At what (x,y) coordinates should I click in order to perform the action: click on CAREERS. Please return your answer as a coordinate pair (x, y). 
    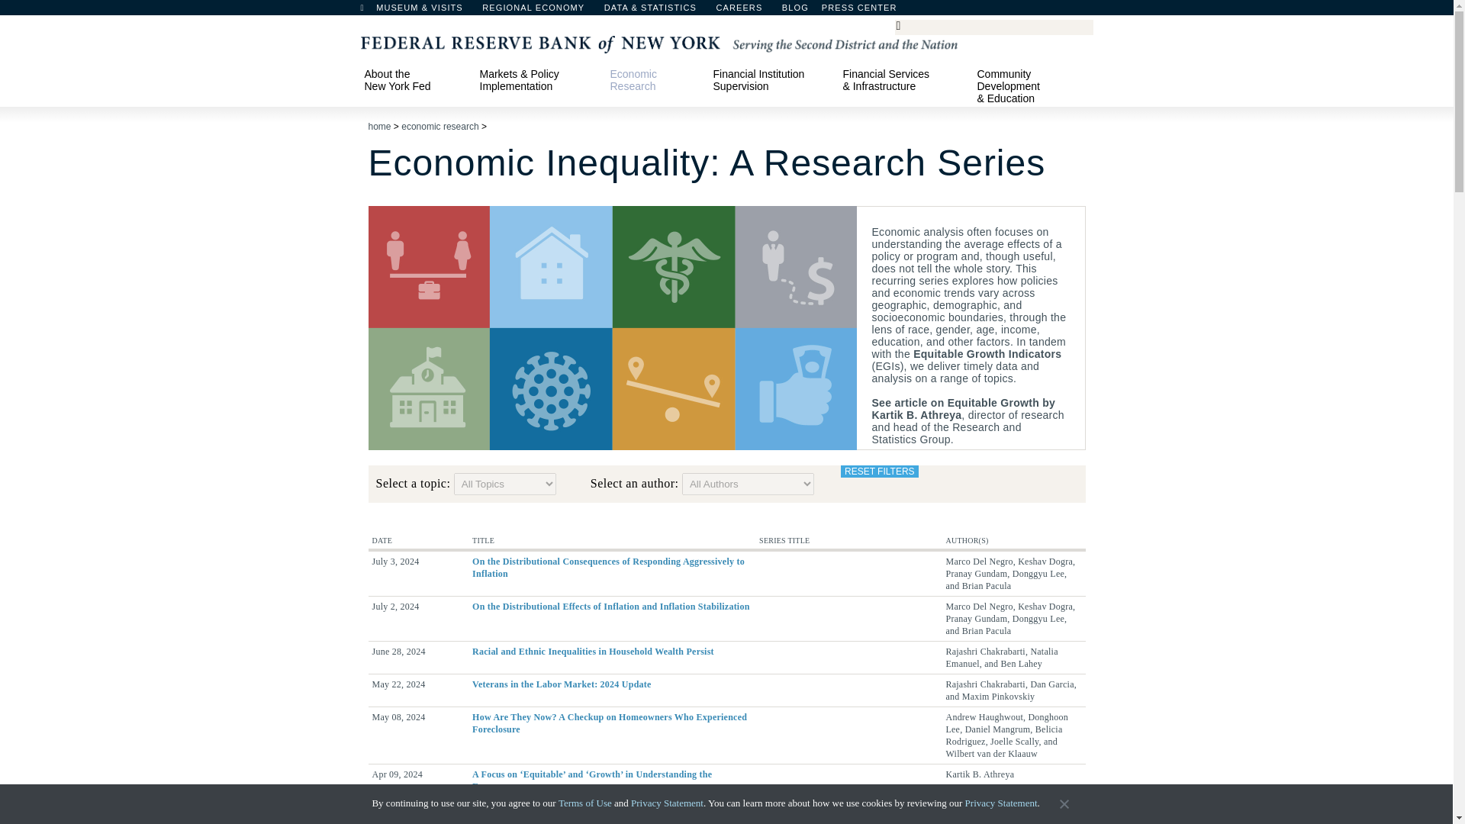
    Looking at the image, I should click on (746, 11).